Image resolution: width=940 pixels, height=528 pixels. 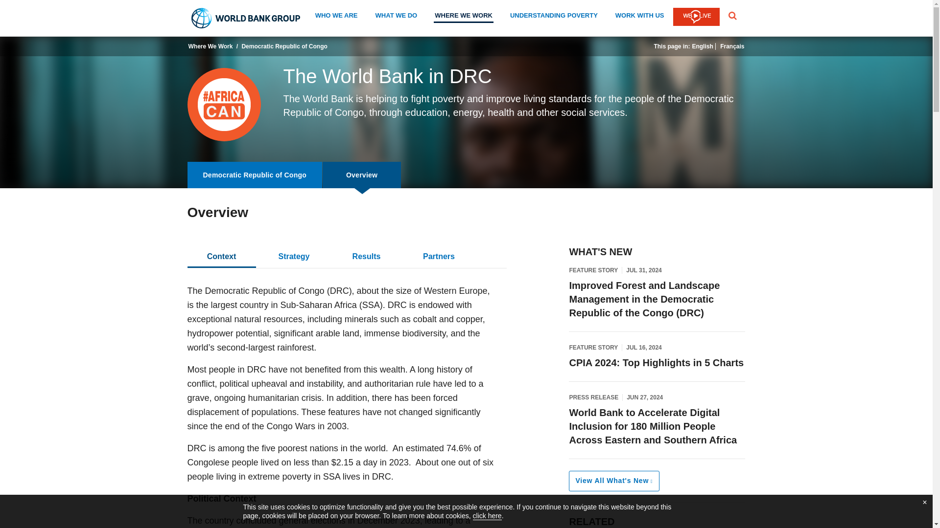 I want to click on Overview, so click(x=361, y=175).